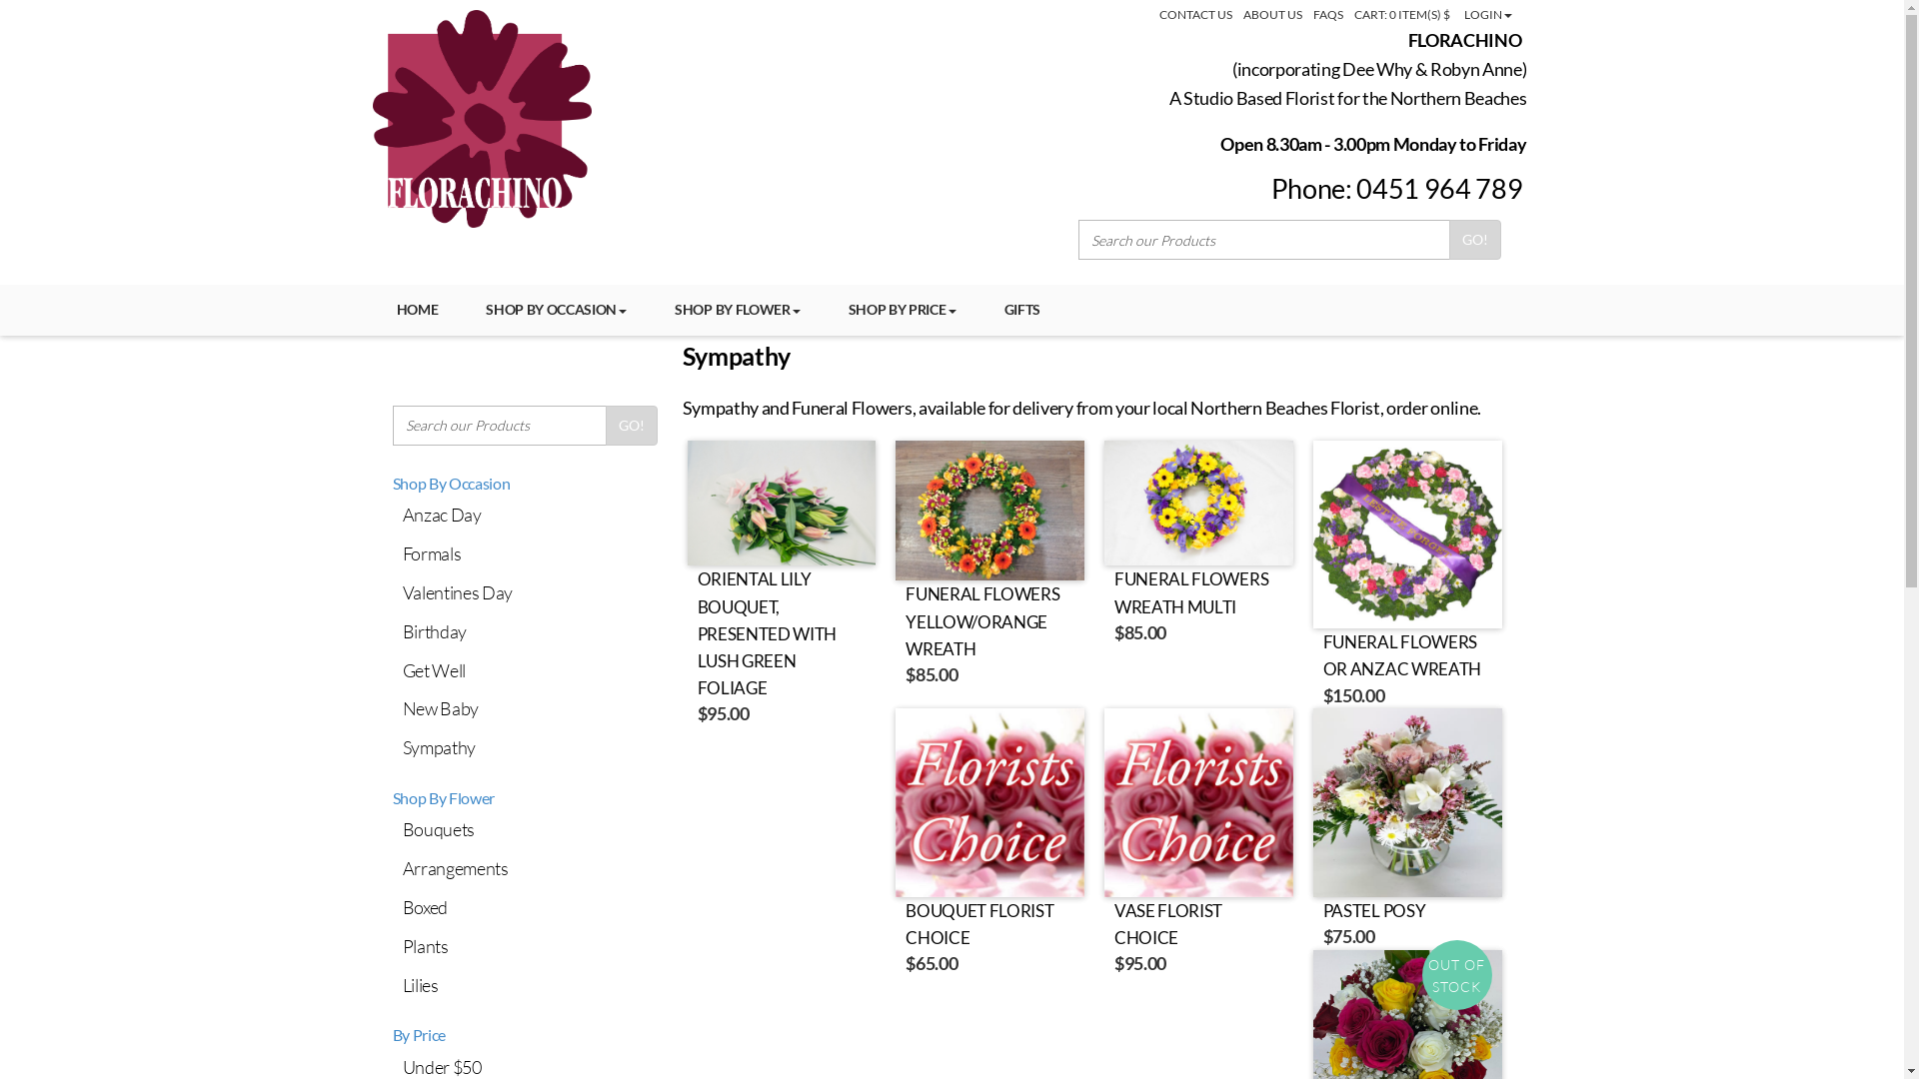 This screenshot has height=1079, width=1919. Describe the element at coordinates (1195, 15) in the screenshot. I see `CONTACT US` at that location.